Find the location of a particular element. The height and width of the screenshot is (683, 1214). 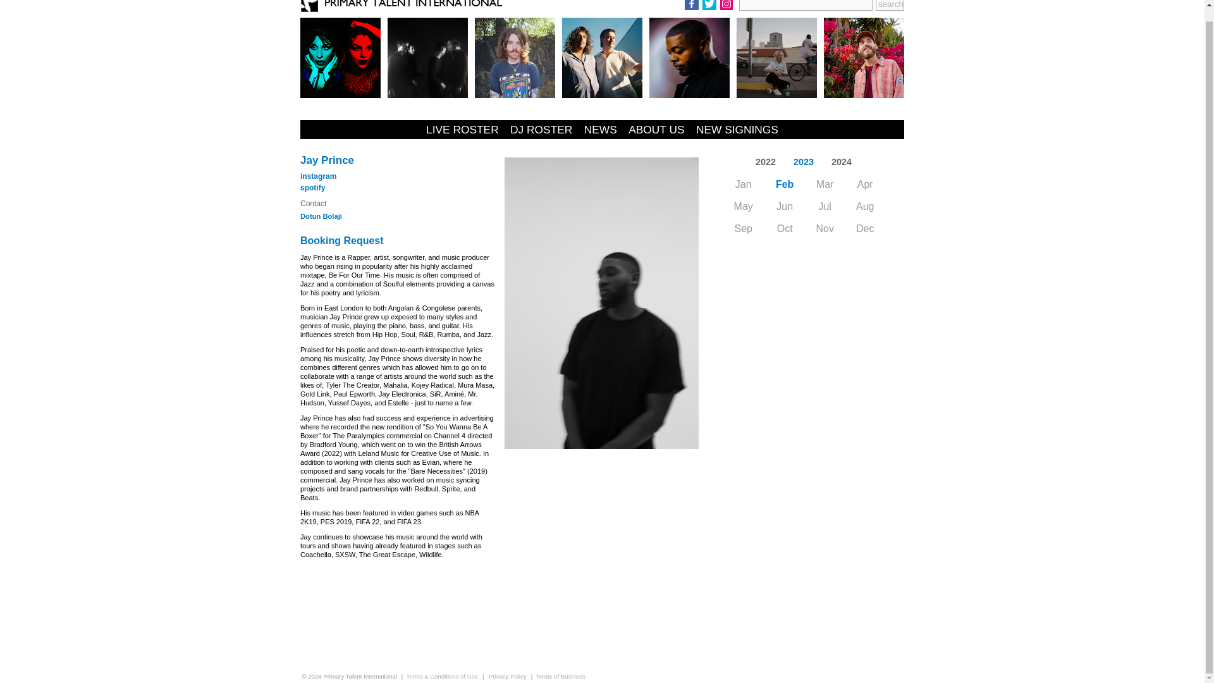

Dotun Bolaji is located at coordinates (321, 216).